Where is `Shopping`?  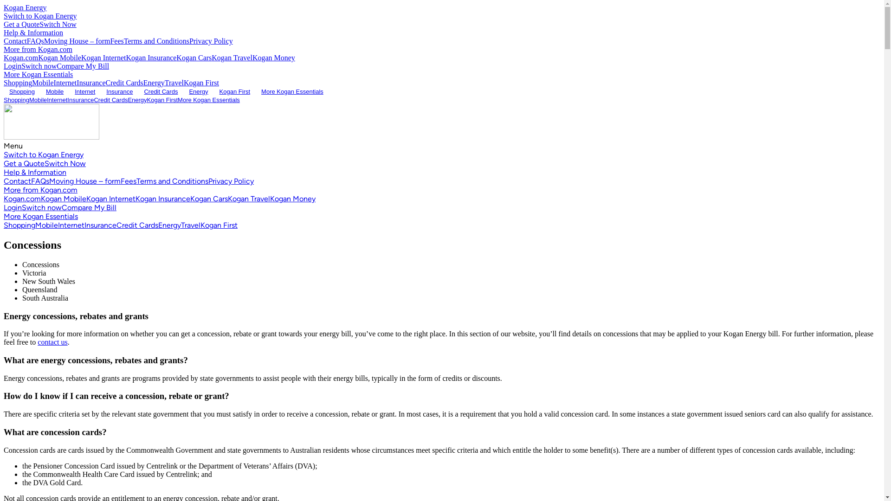 Shopping is located at coordinates (22, 92).